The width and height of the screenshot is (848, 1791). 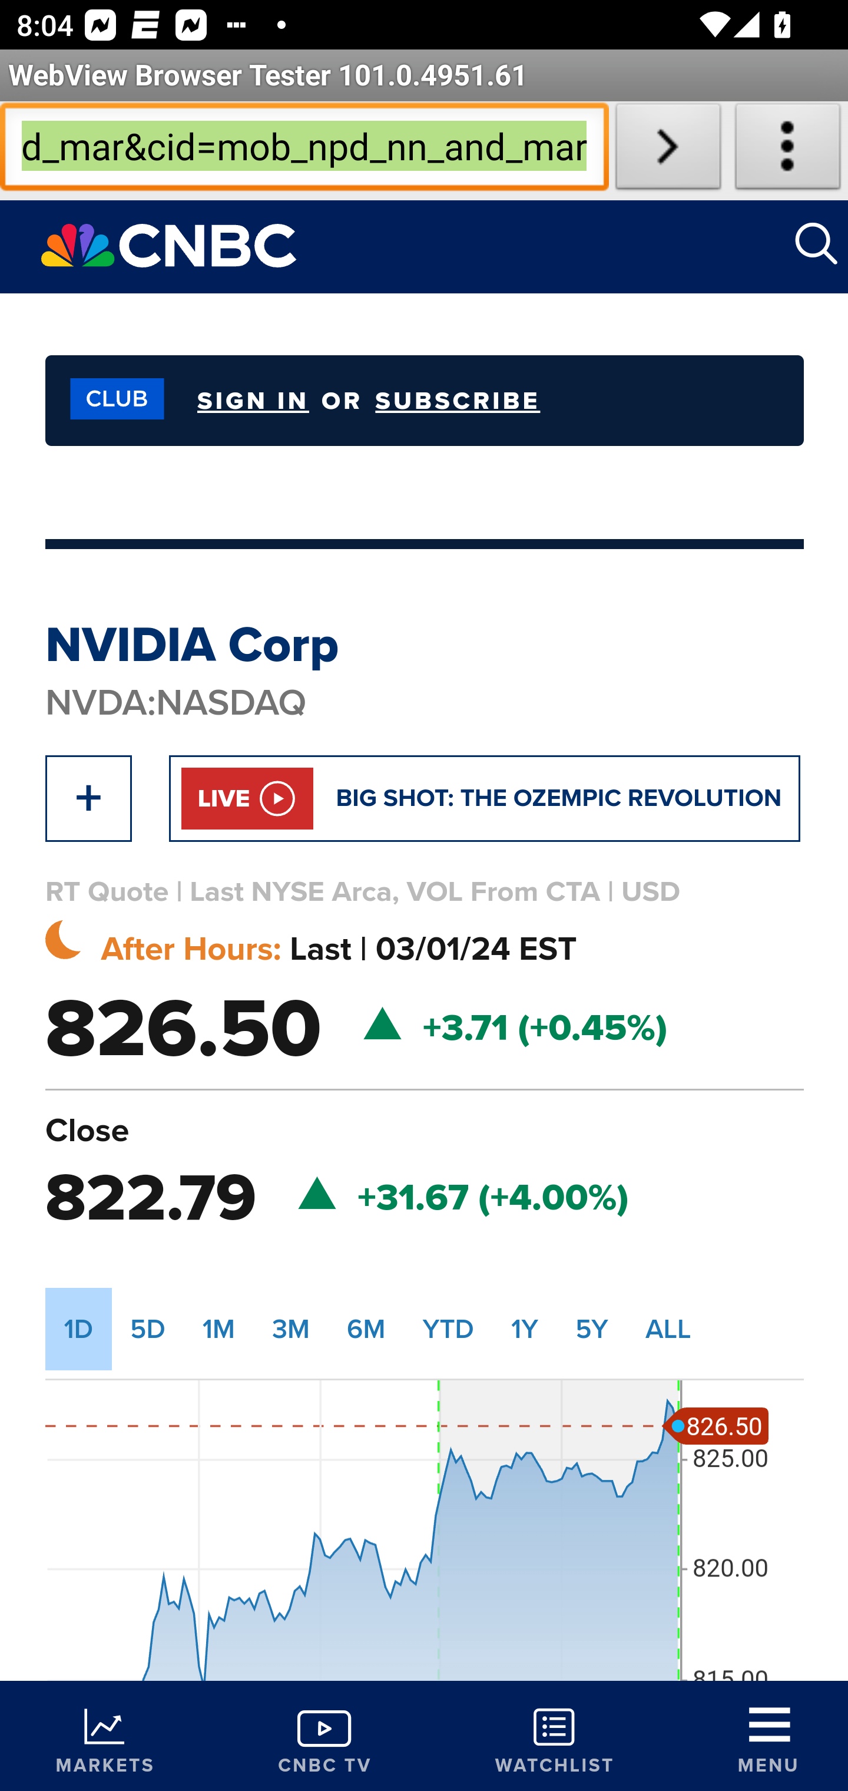 What do you see at coordinates (768, 1739) in the screenshot?
I see `Open Navigation Menu` at bounding box center [768, 1739].